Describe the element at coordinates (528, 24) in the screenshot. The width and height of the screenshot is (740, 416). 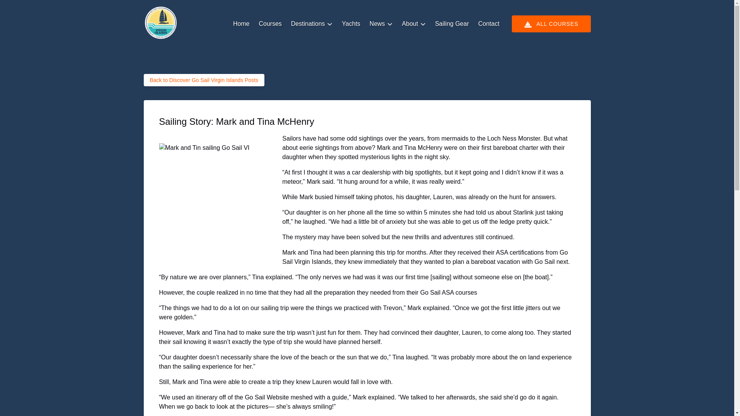
I see `SAILBOAT` at that location.